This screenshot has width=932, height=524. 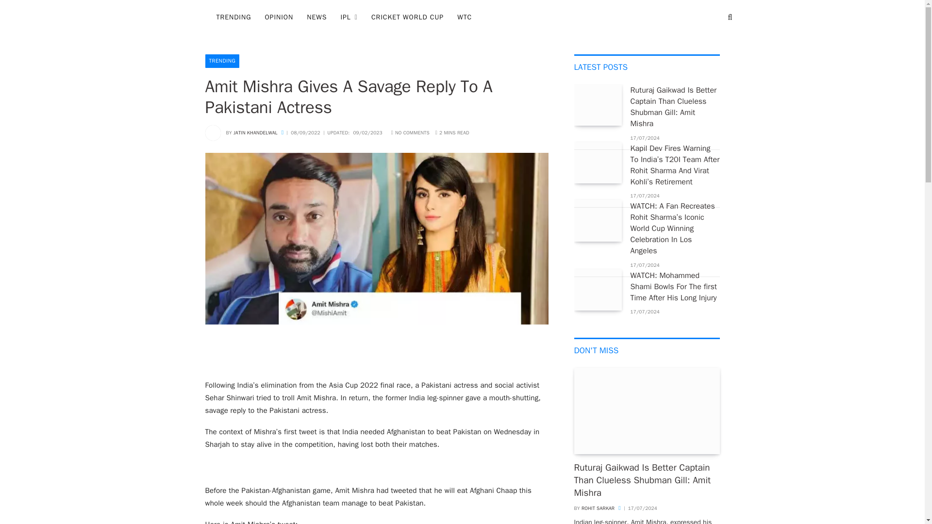 What do you see at coordinates (411, 132) in the screenshot?
I see `NO COMMENTS` at bounding box center [411, 132].